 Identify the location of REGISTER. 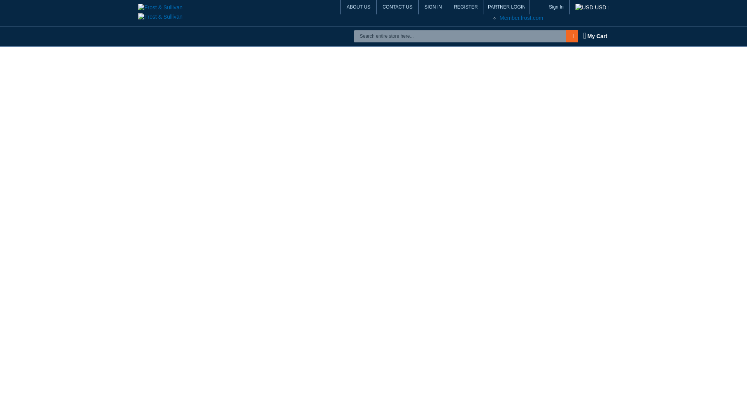
(466, 7).